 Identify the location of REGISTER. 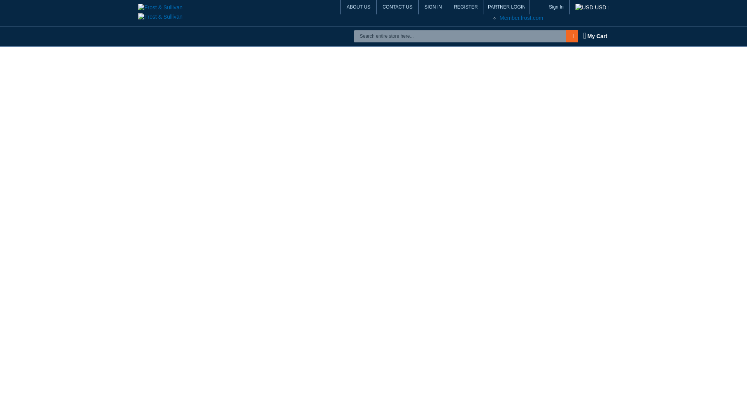
(466, 7).